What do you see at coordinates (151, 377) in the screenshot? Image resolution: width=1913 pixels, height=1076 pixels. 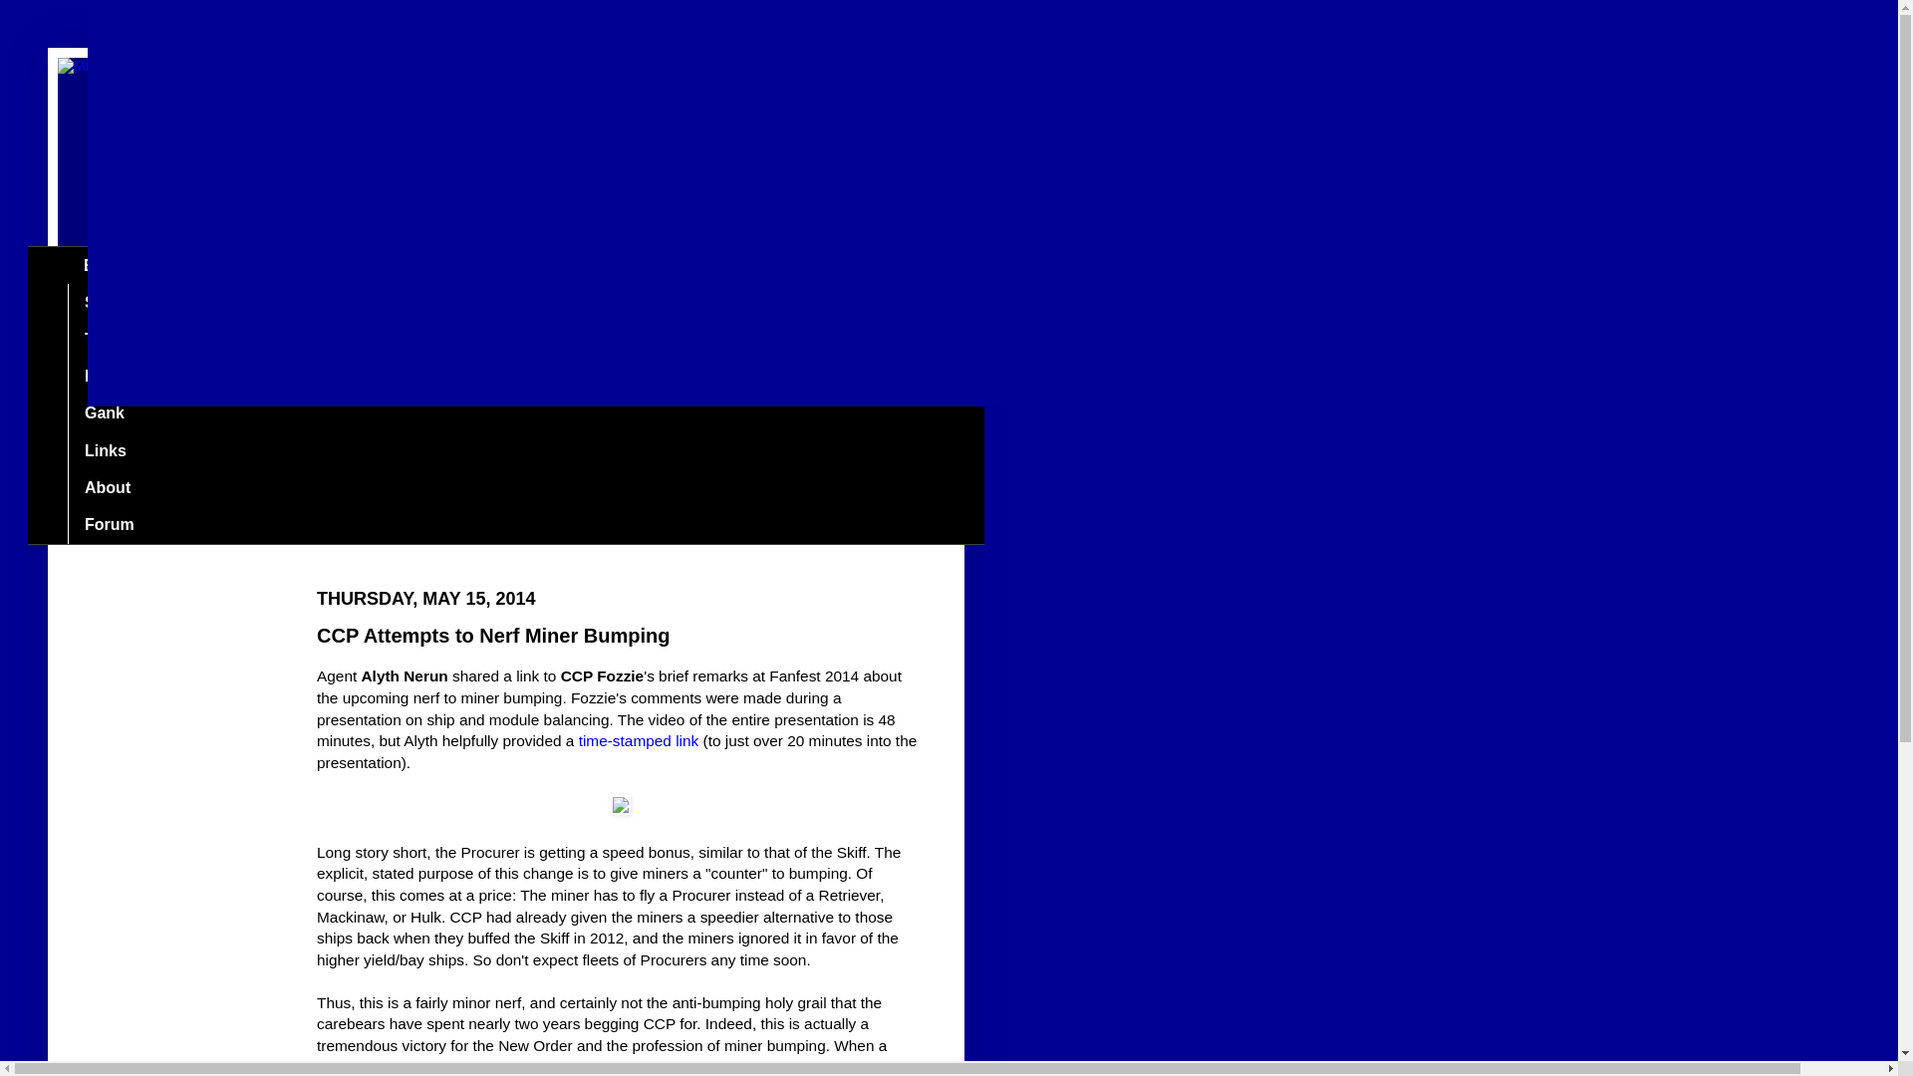 I see `Become an Agent` at bounding box center [151, 377].